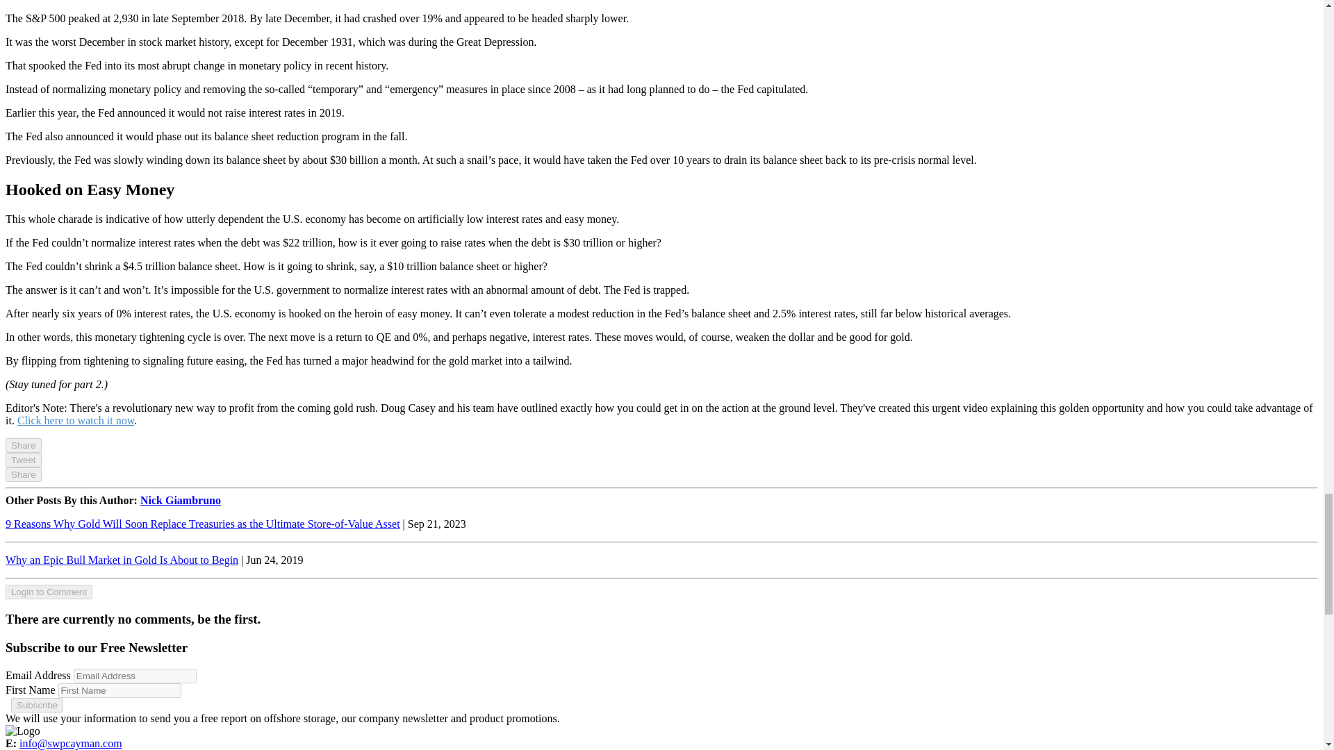 This screenshot has width=1334, height=750. What do you see at coordinates (23, 474) in the screenshot?
I see `Share` at bounding box center [23, 474].